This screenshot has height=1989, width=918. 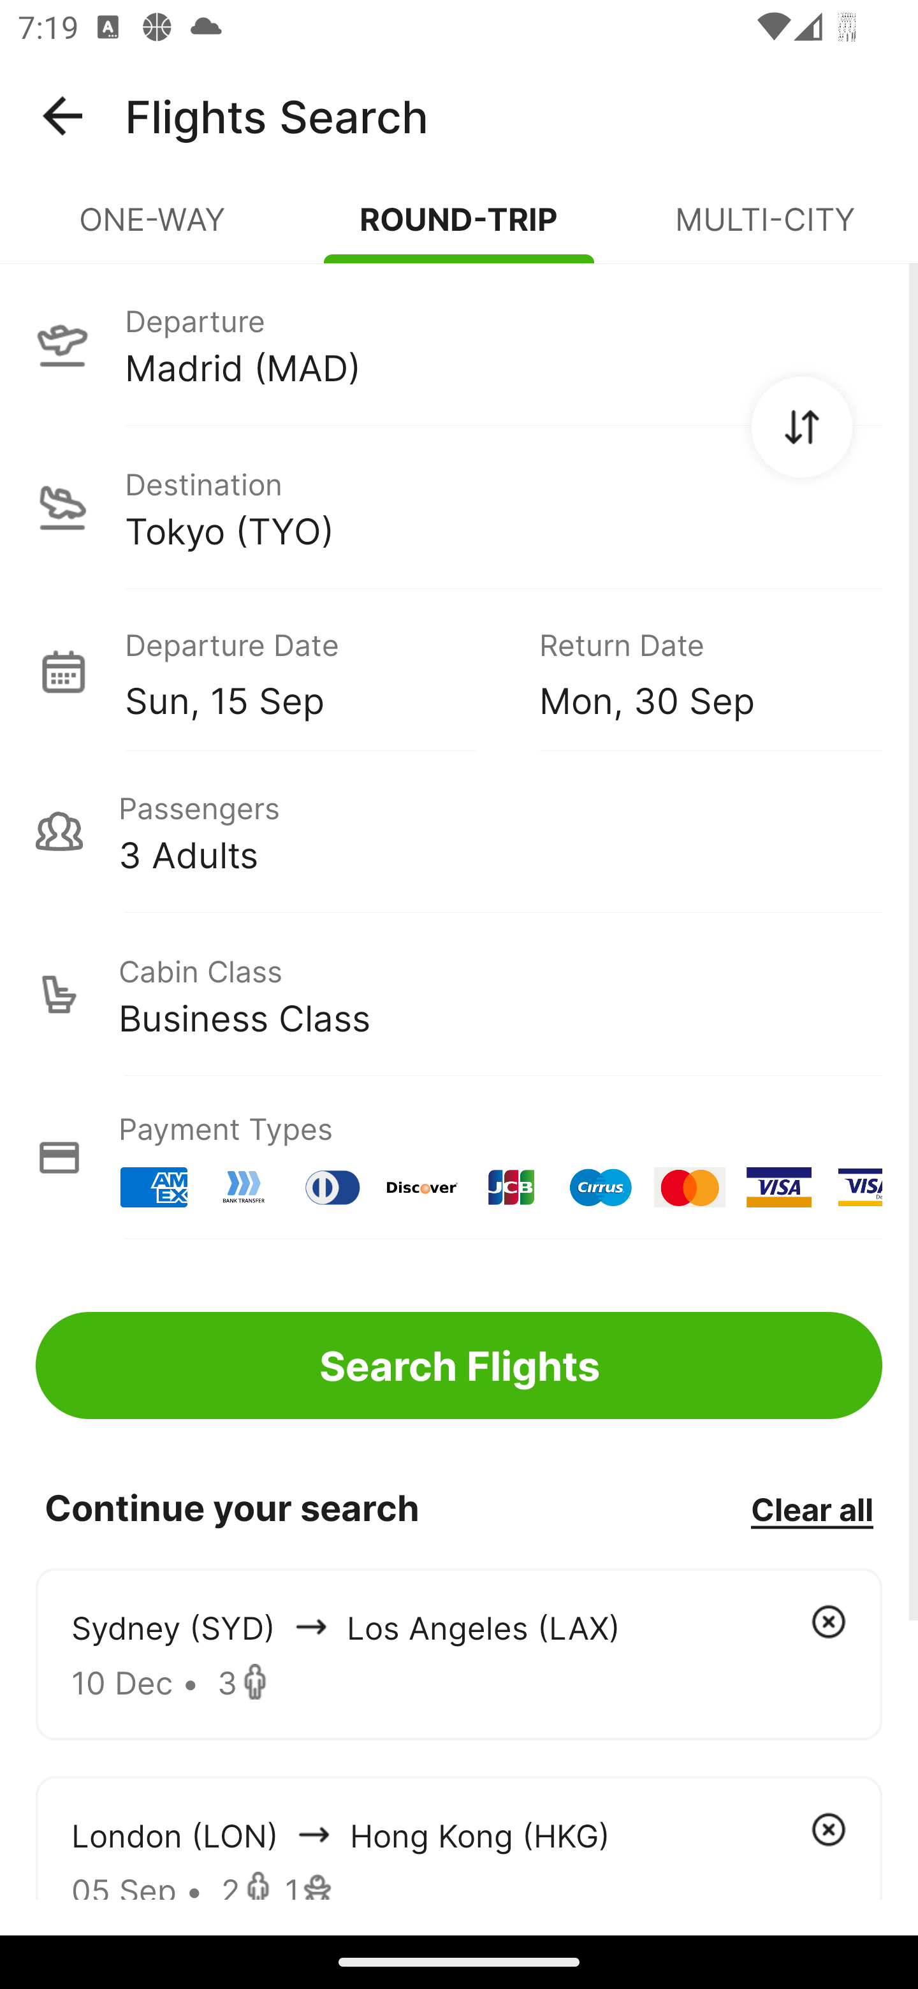 I want to click on Departure Madrid (MAD), so click(x=459, y=344).